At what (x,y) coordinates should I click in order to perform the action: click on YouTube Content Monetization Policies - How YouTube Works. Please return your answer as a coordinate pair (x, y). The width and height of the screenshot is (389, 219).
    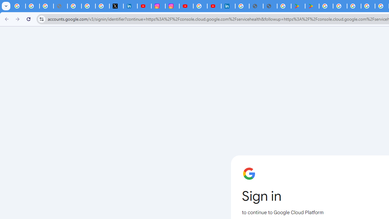
    Looking at the image, I should click on (144, 6).